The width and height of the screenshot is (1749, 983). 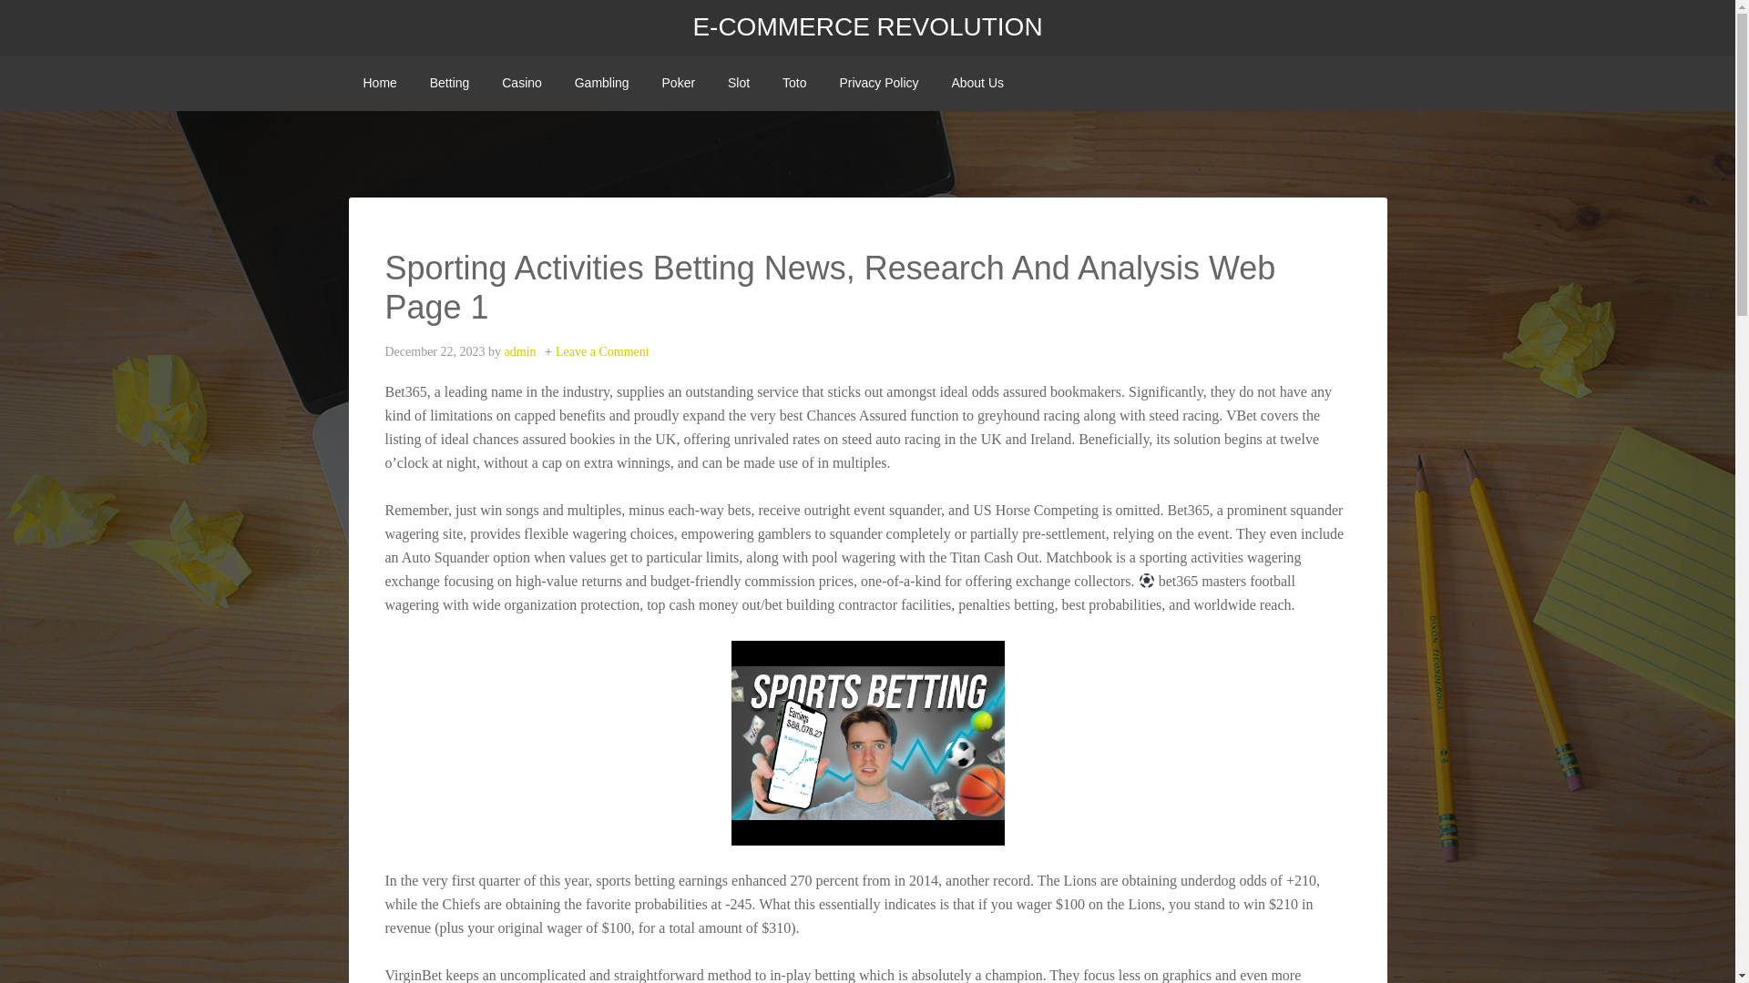 I want to click on Privacy Policy, so click(x=878, y=83).